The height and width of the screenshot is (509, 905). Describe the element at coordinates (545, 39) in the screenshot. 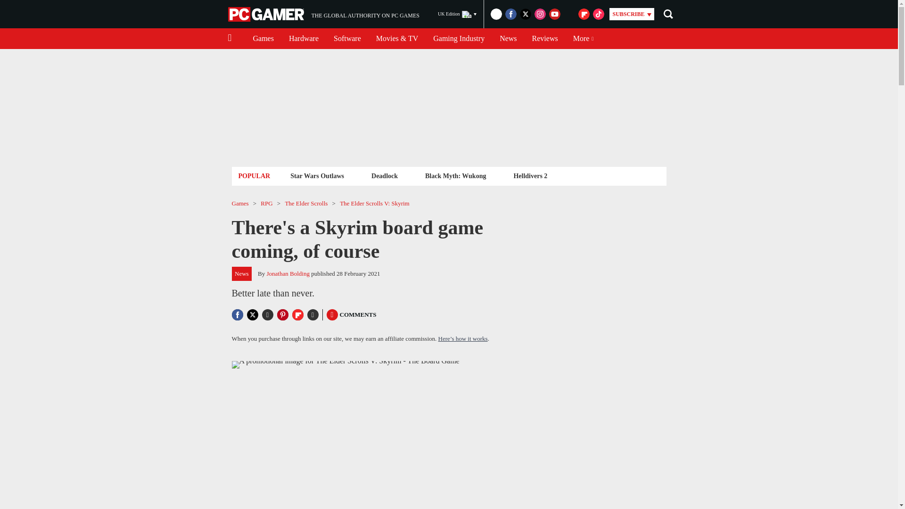

I see `UK Edition` at that location.